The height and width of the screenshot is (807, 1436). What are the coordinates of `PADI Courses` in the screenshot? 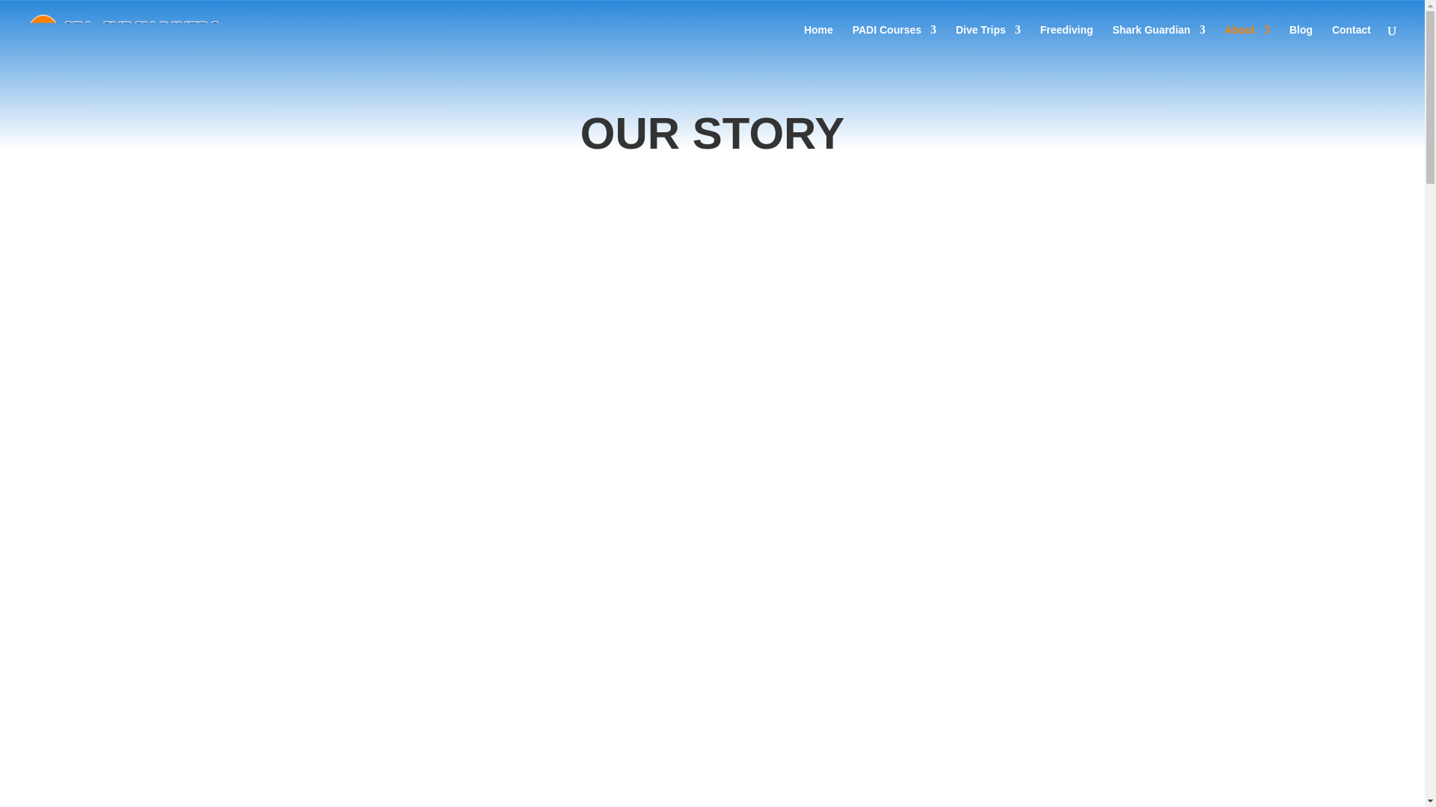 It's located at (895, 42).